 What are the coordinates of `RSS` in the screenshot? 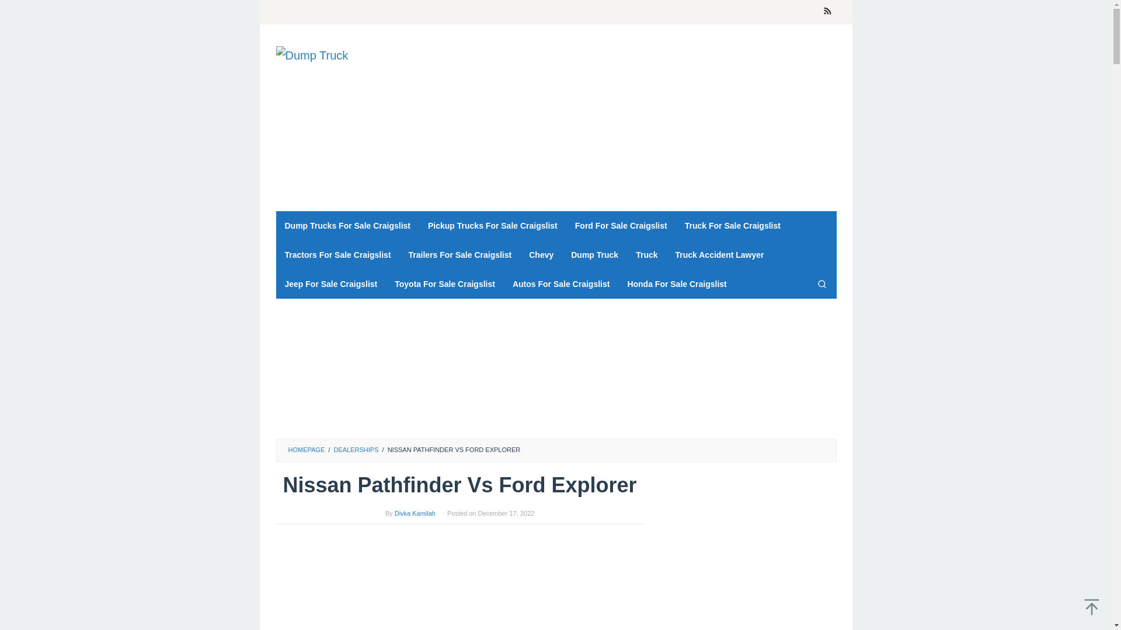 It's located at (827, 12).